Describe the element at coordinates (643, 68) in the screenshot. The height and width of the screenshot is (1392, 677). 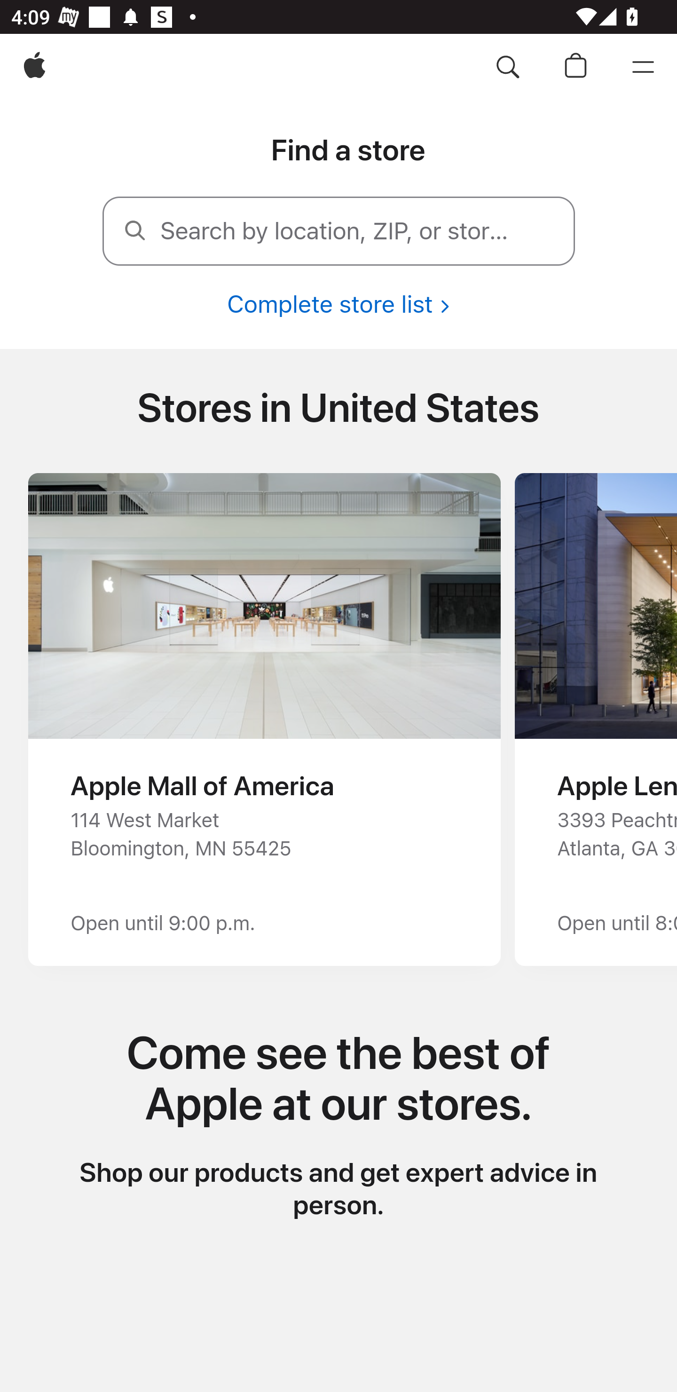
I see `Menu` at that location.